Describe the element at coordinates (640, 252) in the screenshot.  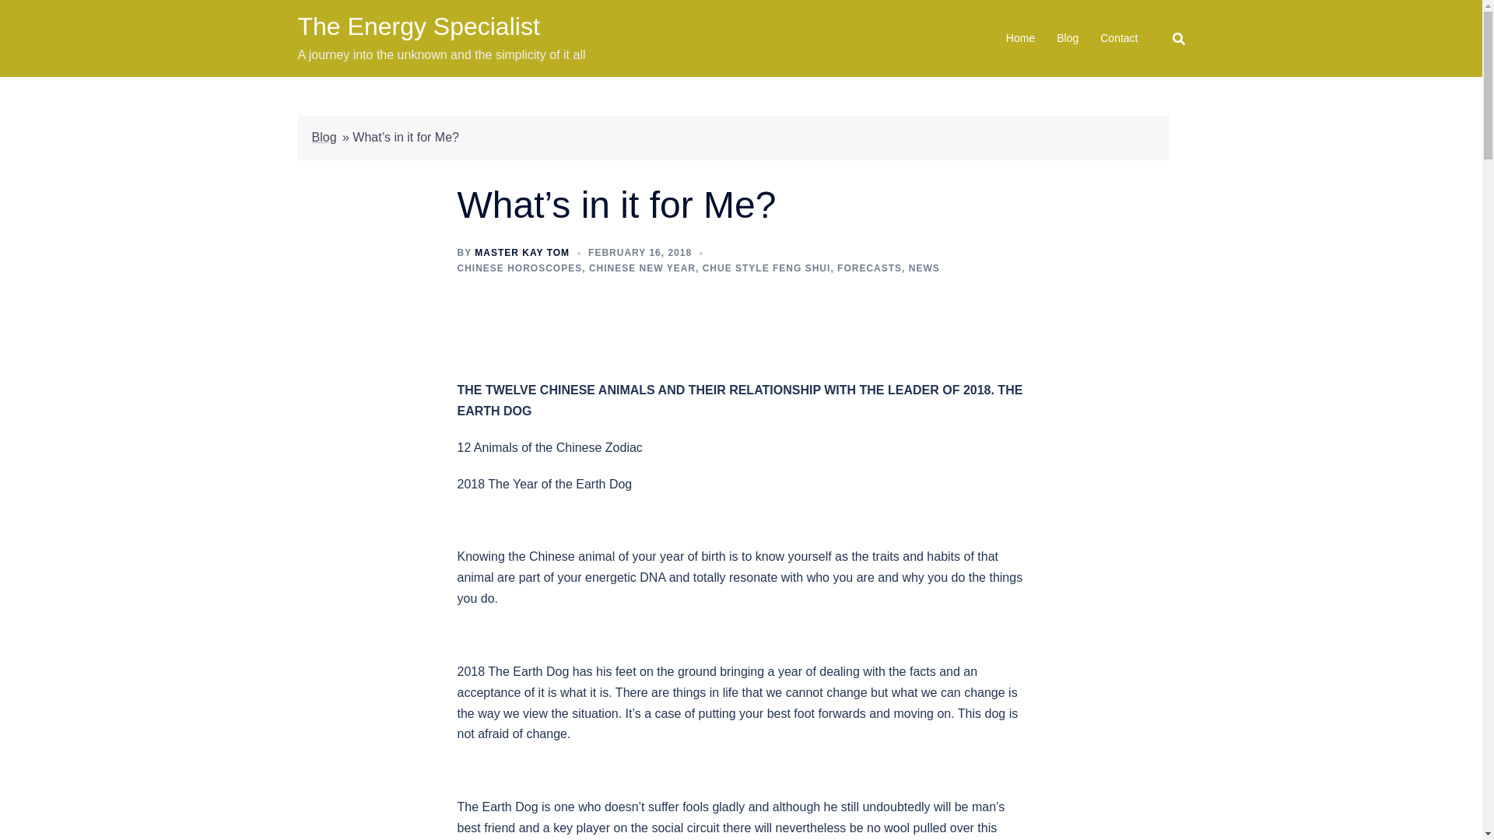
I see `FEBRUARY 16, 2018` at that location.